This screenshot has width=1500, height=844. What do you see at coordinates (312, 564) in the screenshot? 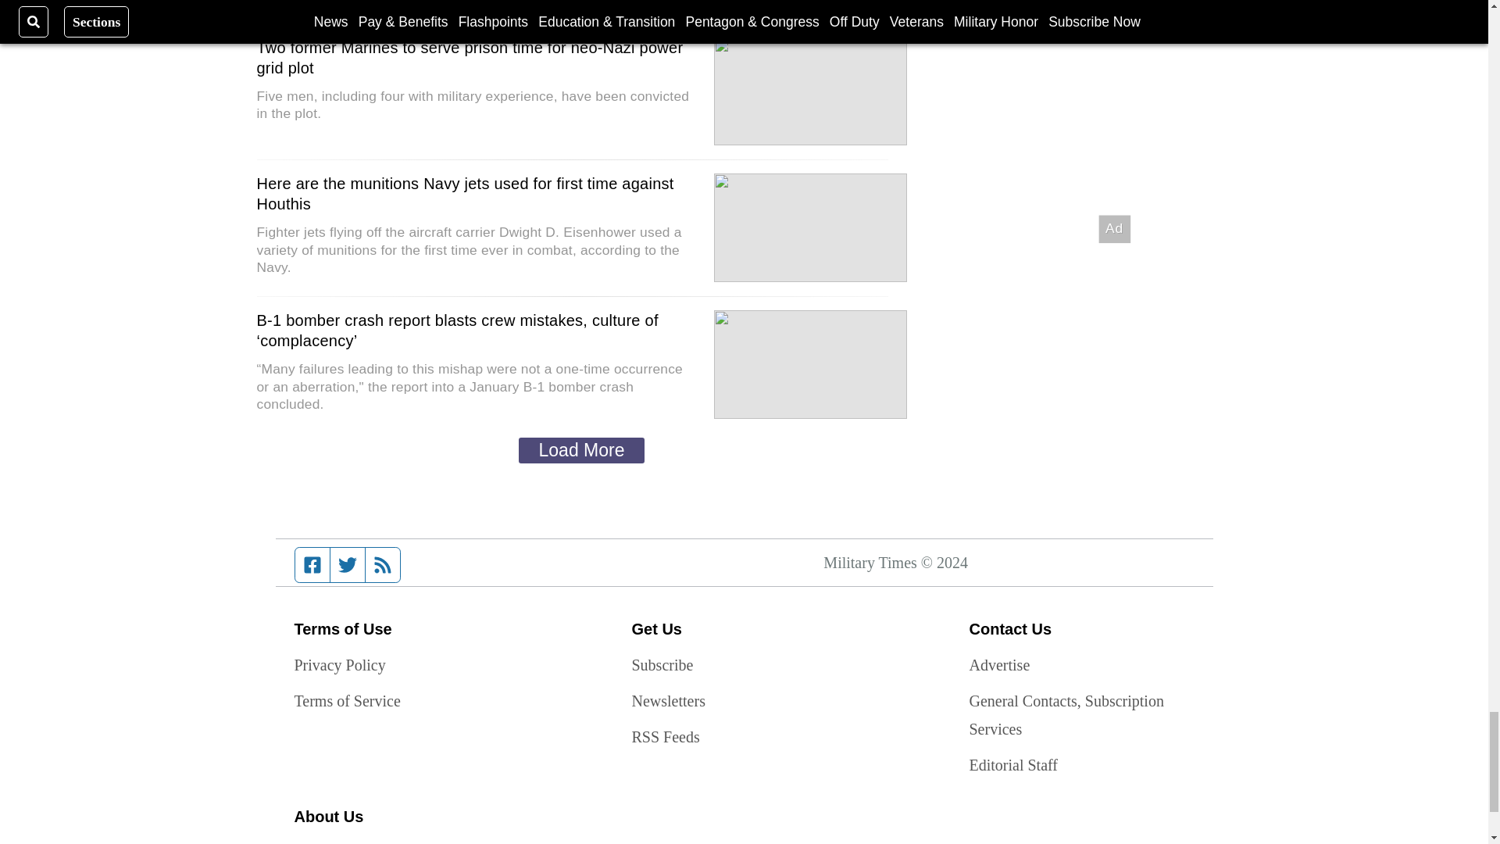
I see `Facebook page` at bounding box center [312, 564].